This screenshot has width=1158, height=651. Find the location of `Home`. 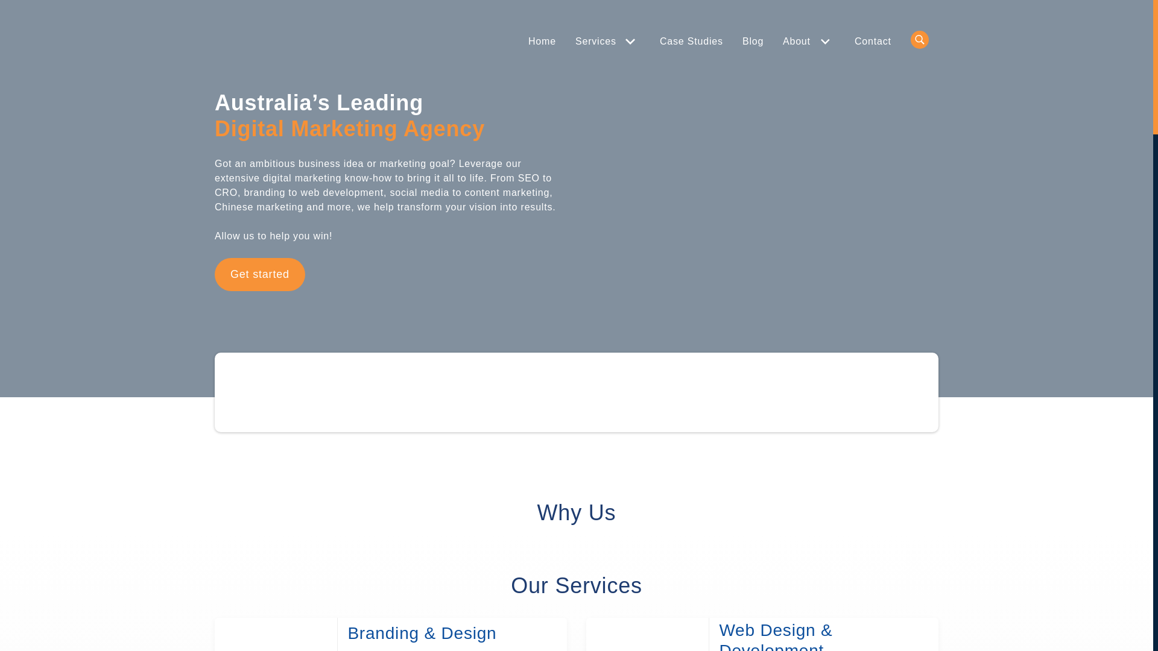

Home is located at coordinates (542, 42).